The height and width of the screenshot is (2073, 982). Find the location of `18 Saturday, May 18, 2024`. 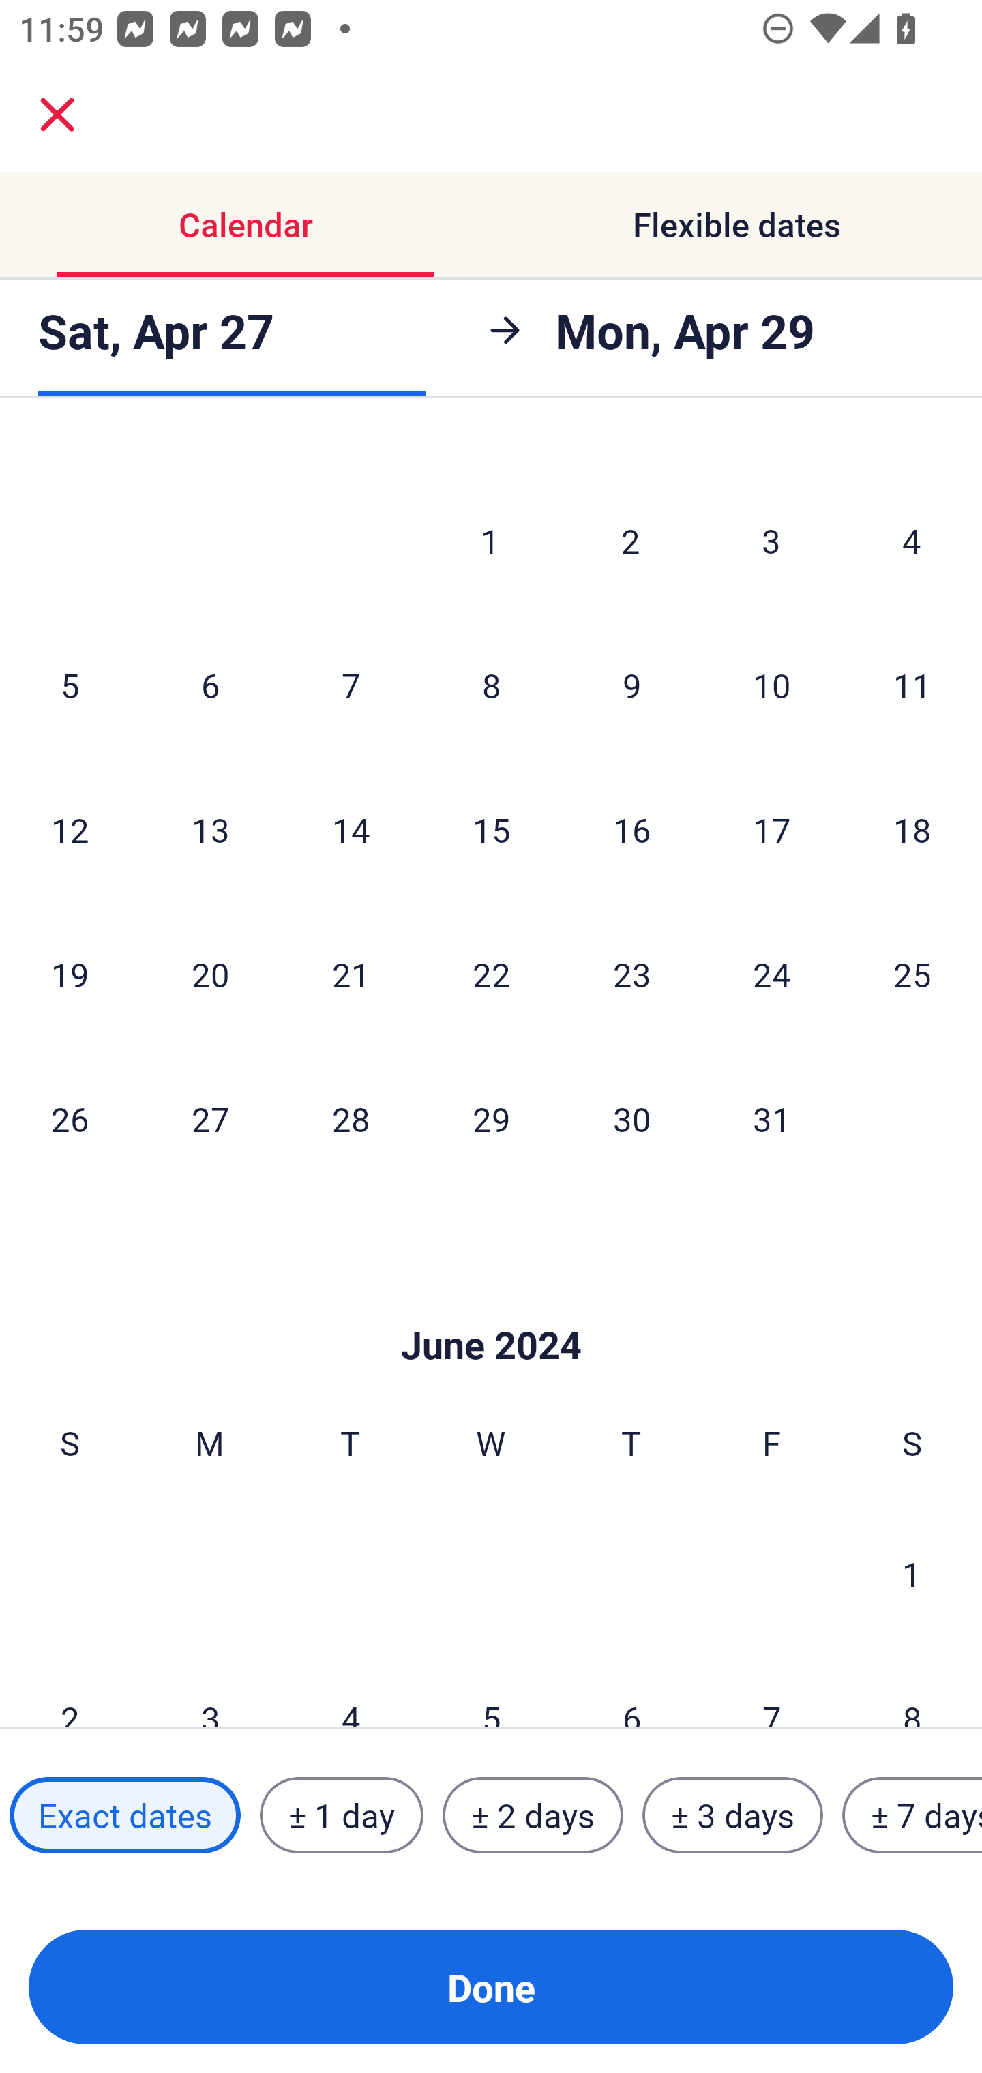

18 Saturday, May 18, 2024 is located at coordinates (912, 829).